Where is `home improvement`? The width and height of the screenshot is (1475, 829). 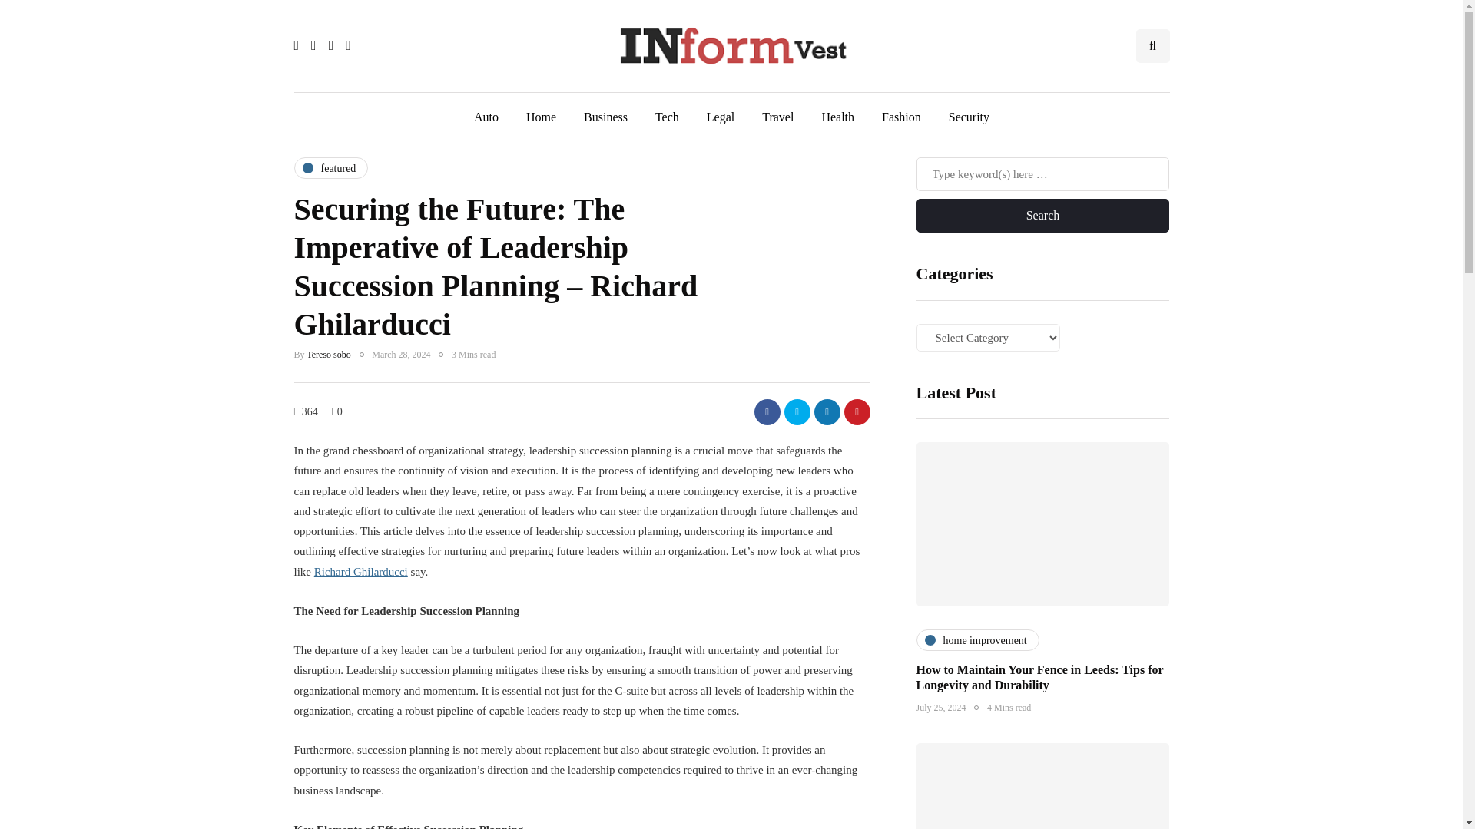 home improvement is located at coordinates (977, 639).